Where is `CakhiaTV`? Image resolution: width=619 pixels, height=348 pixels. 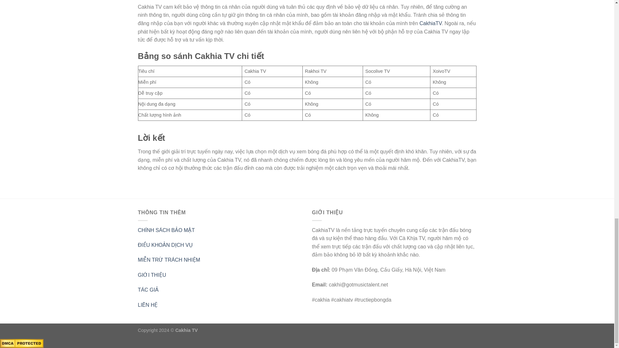 CakhiaTV is located at coordinates (431, 23).